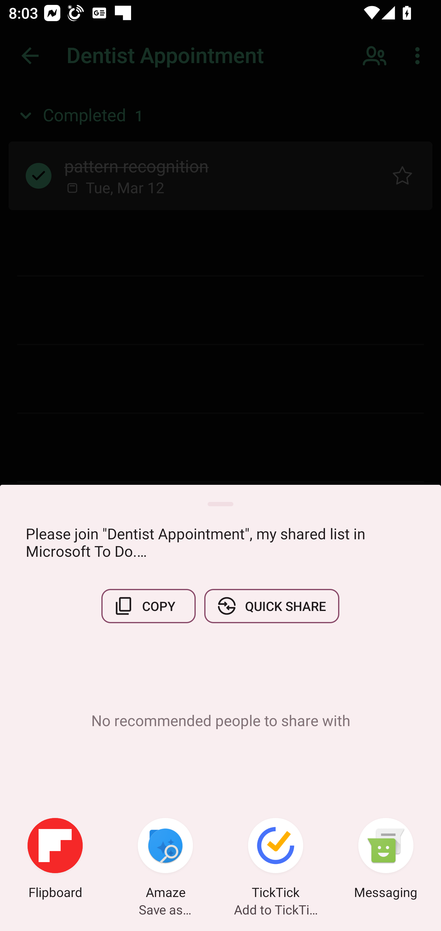 The height and width of the screenshot is (931, 441). Describe the element at coordinates (386, 860) in the screenshot. I see `Messaging` at that location.